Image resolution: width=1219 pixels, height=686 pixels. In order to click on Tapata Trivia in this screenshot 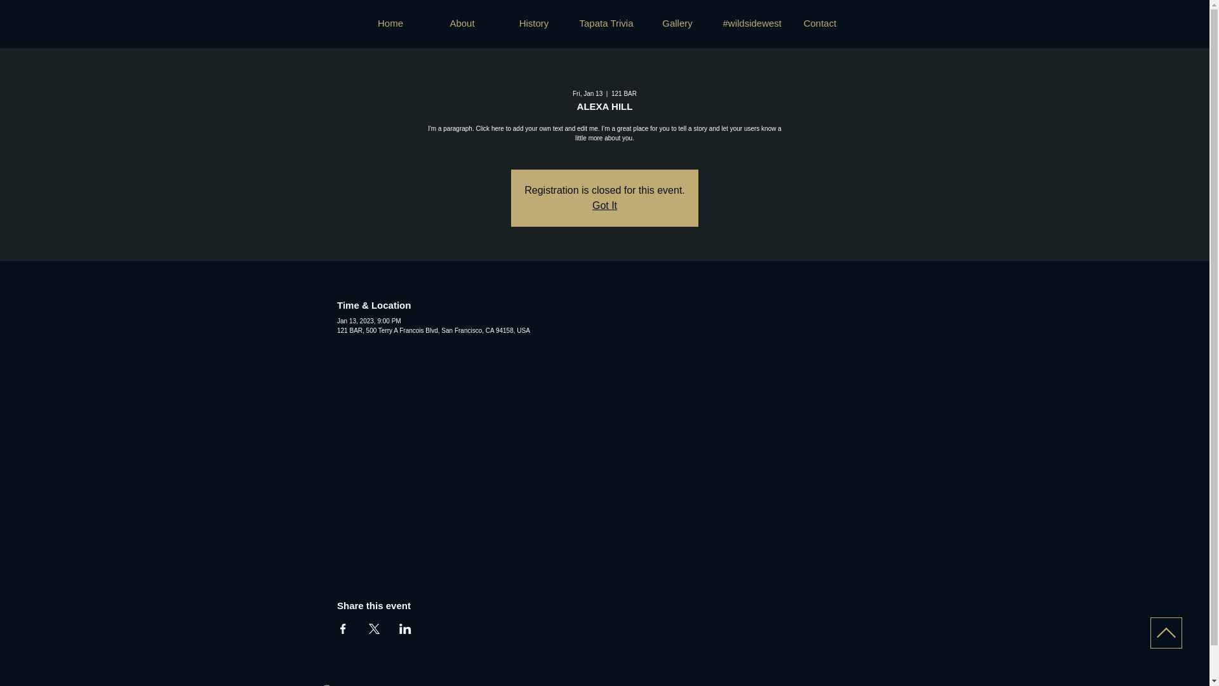, I will do `click(606, 23)`.